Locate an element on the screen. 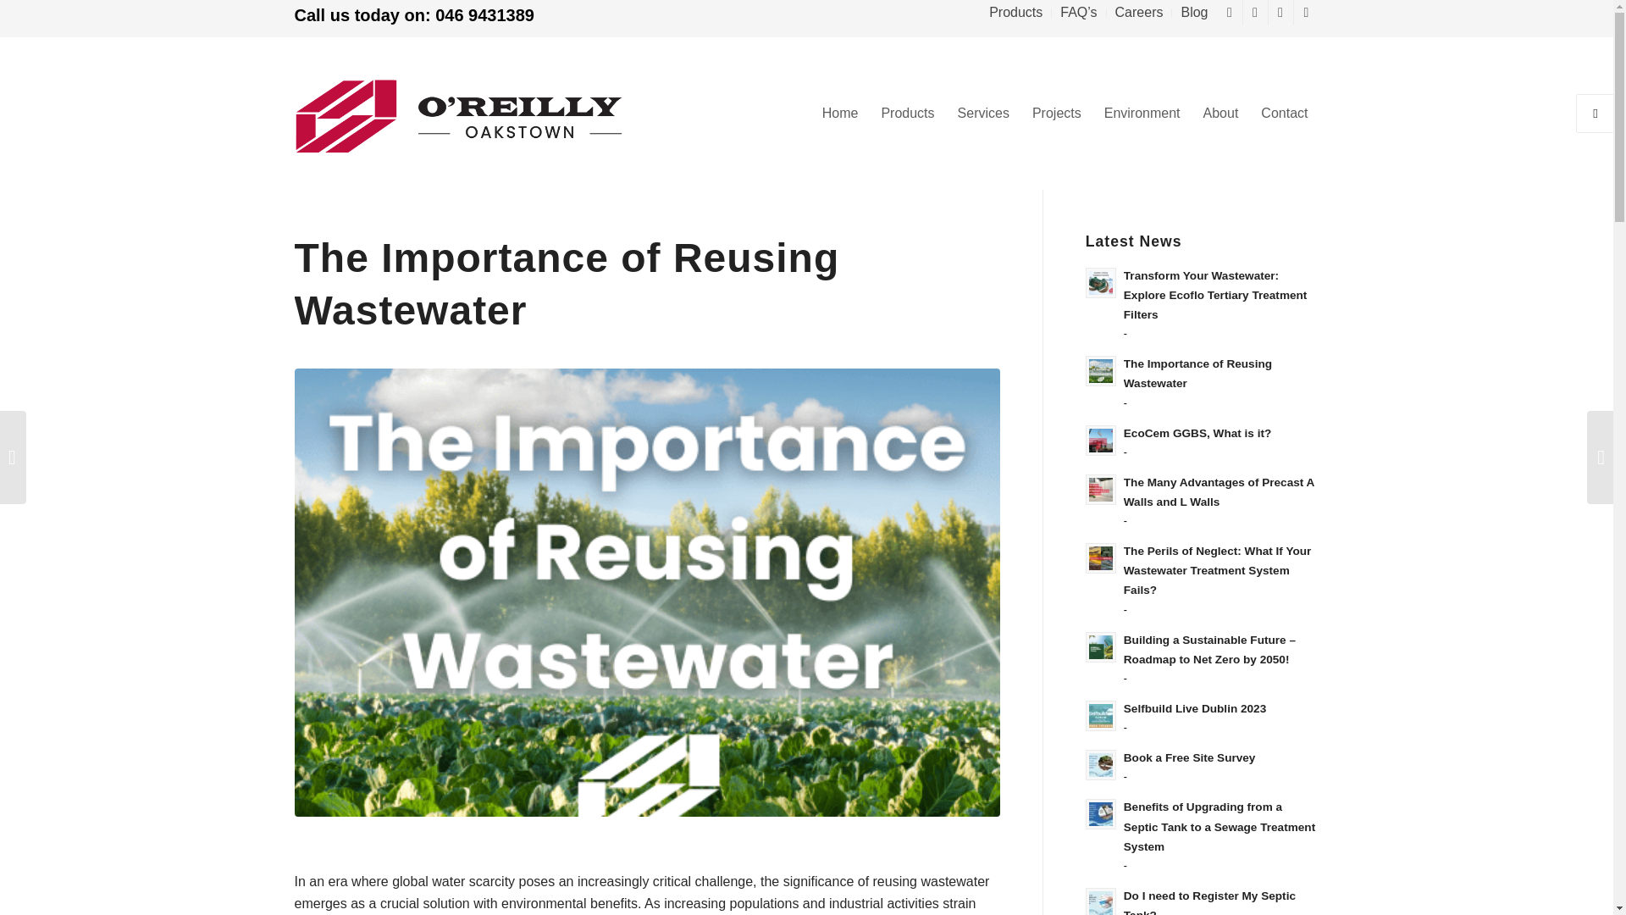 The image size is (1626, 915). Read: EcoCem GGBS, What is it? is located at coordinates (1101, 441).